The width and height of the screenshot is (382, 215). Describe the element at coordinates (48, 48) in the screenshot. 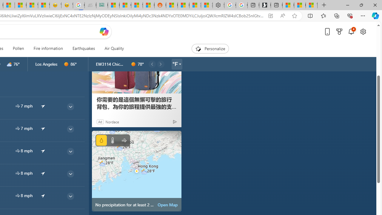

I see `Fire information` at that location.